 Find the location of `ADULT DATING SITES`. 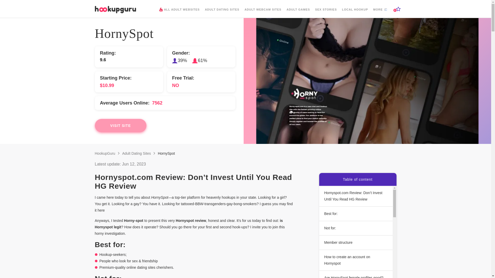

ADULT DATING SITES is located at coordinates (222, 13).